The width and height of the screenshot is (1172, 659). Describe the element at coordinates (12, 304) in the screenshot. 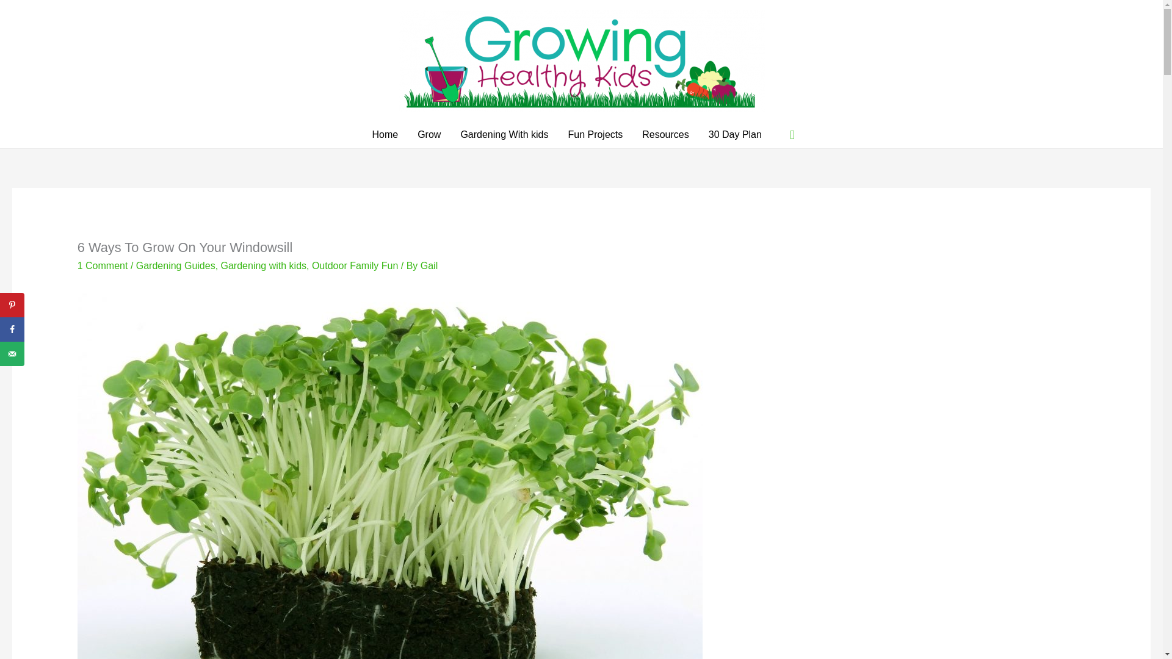

I see `Save to Pinterest` at that location.